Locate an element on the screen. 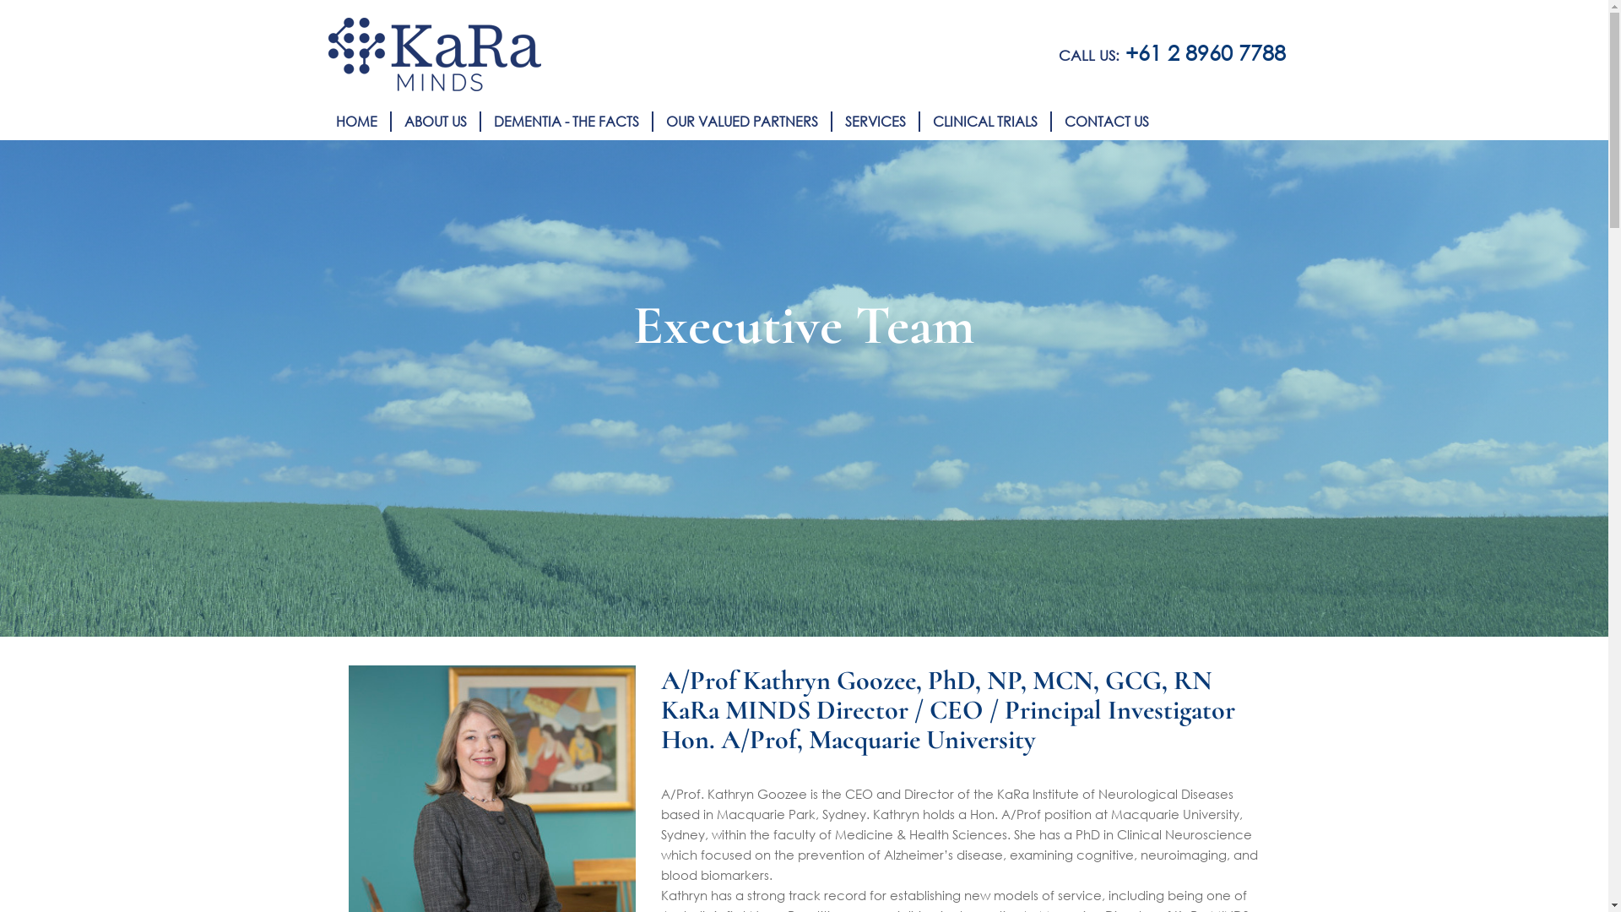 The height and width of the screenshot is (912, 1621). DEMENTIA - THE FACTS is located at coordinates (566, 122).